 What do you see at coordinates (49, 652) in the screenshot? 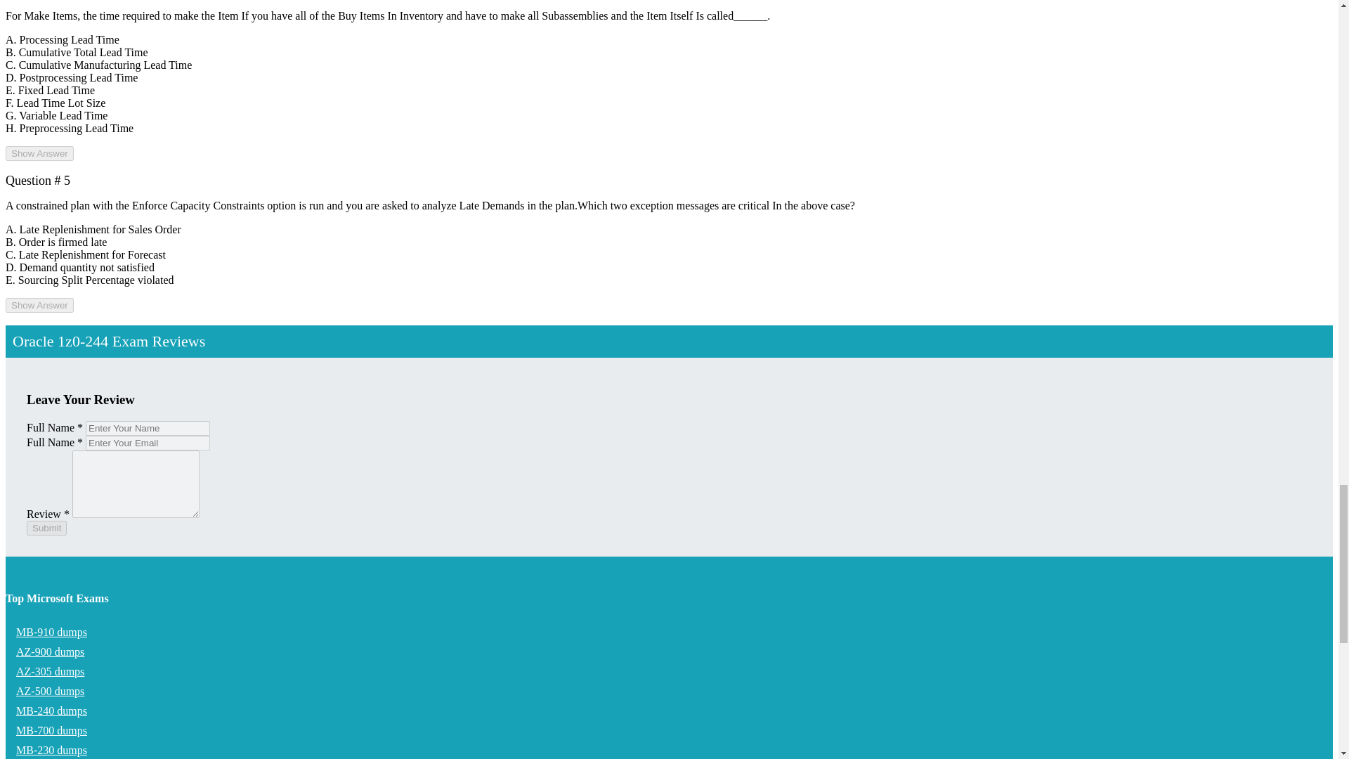
I see `AZ-900 dumps` at bounding box center [49, 652].